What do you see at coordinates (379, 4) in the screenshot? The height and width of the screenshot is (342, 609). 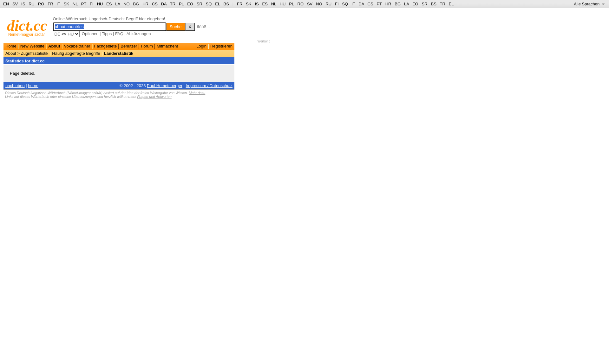 I see `PT` at bounding box center [379, 4].